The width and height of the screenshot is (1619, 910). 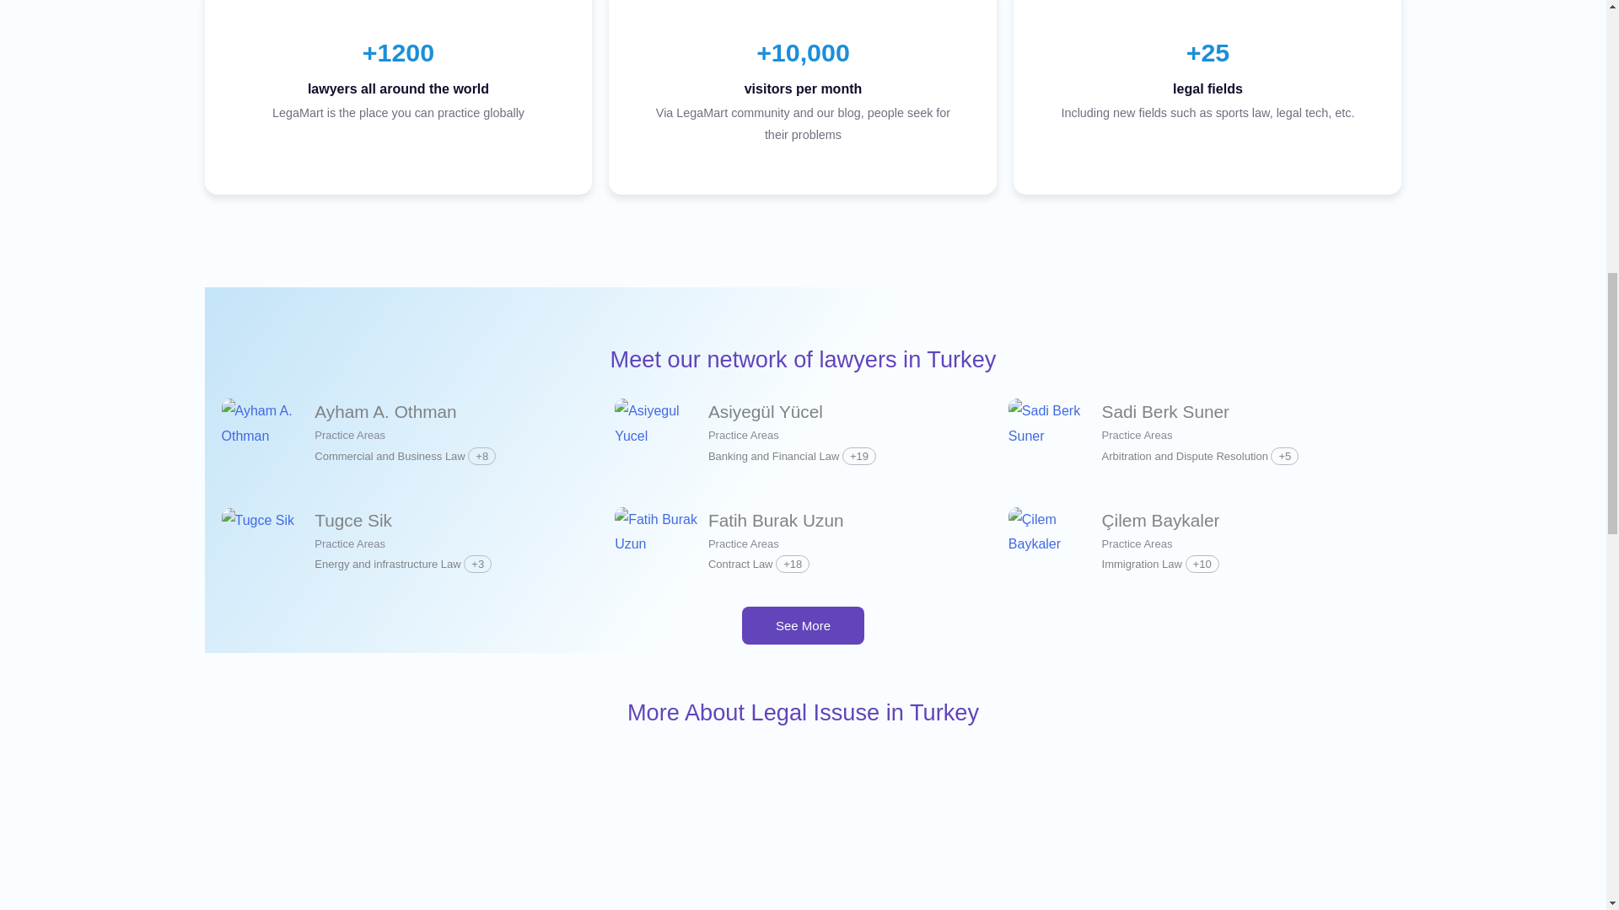 I want to click on Tugce Sik, so click(x=352, y=519).